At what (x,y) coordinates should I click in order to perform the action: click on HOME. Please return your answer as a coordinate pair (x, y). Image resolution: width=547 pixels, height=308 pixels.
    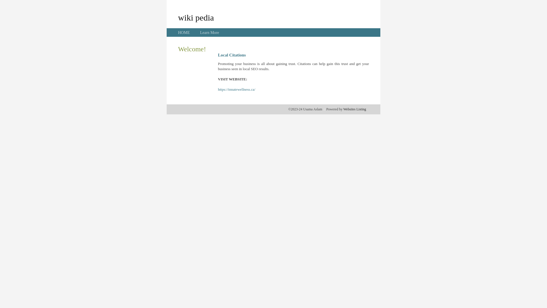
    Looking at the image, I should click on (184, 33).